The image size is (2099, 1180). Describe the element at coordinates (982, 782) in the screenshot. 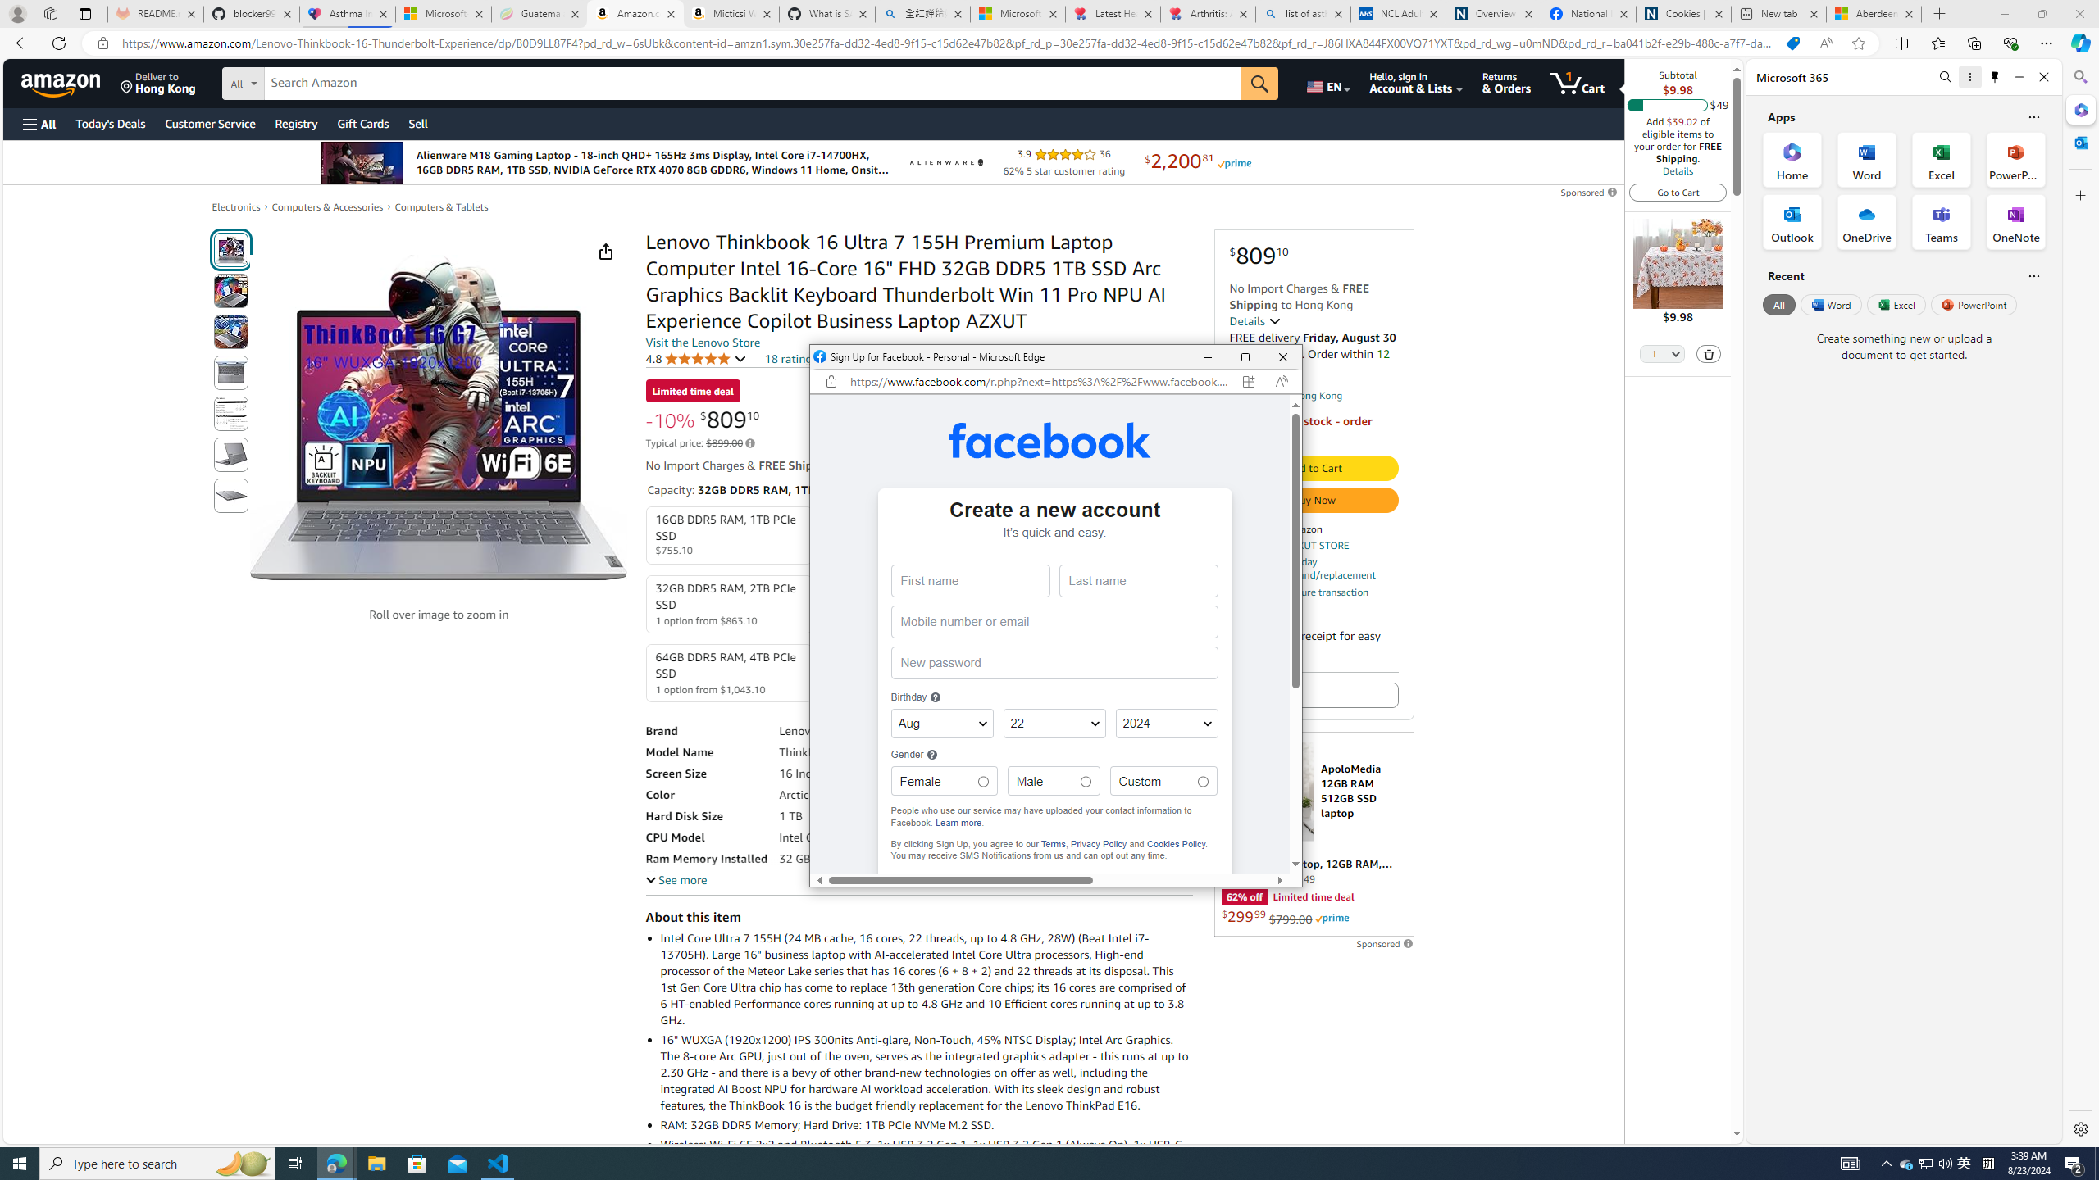

I see `Female` at that location.